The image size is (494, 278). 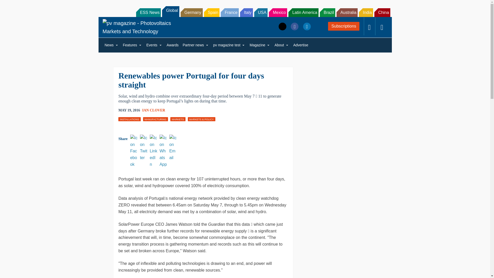 What do you see at coordinates (148, 12) in the screenshot?
I see `ESS News` at bounding box center [148, 12].